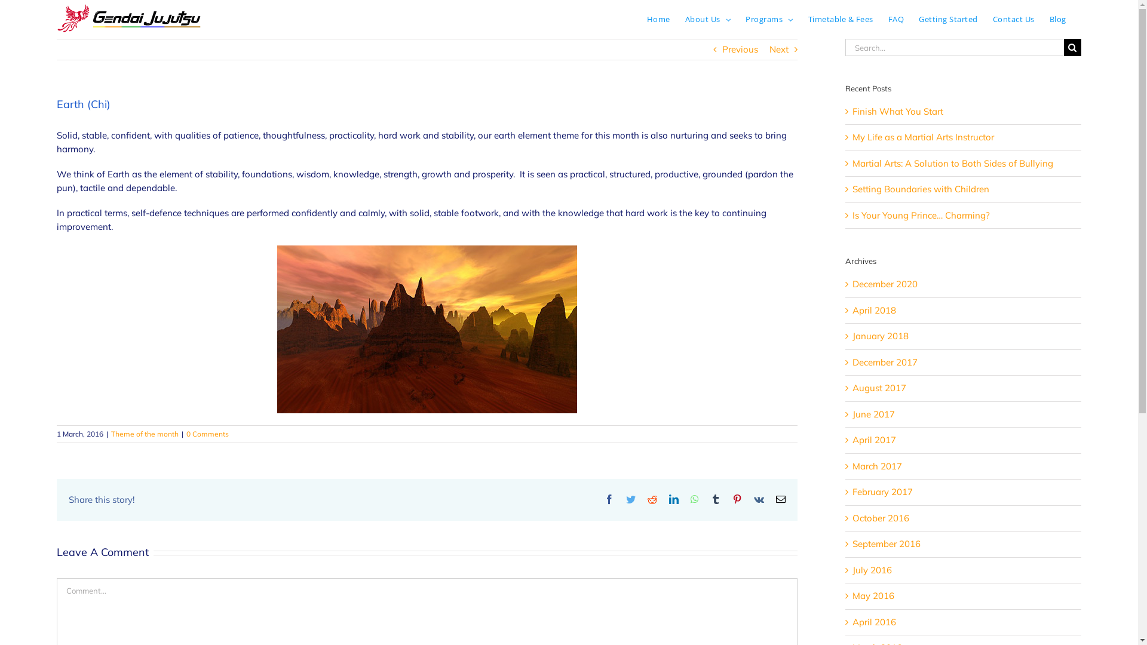 This screenshot has width=1147, height=645. I want to click on Getting Started, so click(949, 19).